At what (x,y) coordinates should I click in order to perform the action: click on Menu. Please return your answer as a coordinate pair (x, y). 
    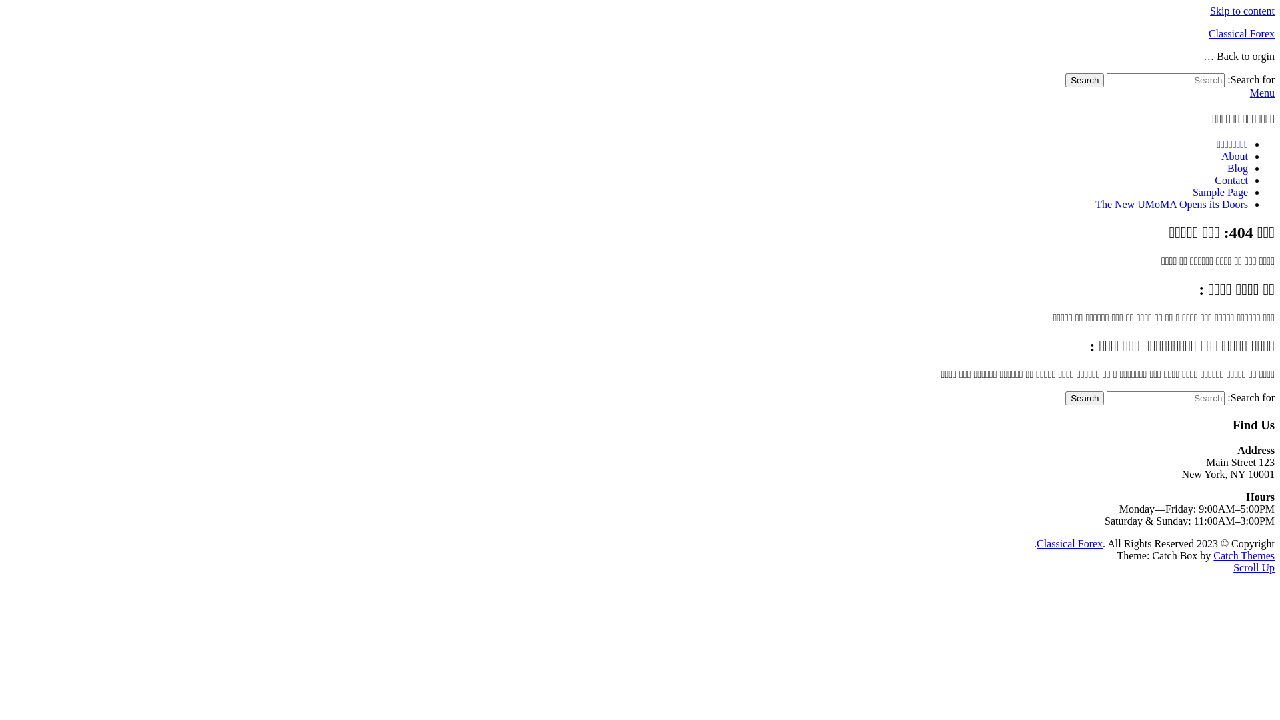
    Looking at the image, I should click on (1263, 93).